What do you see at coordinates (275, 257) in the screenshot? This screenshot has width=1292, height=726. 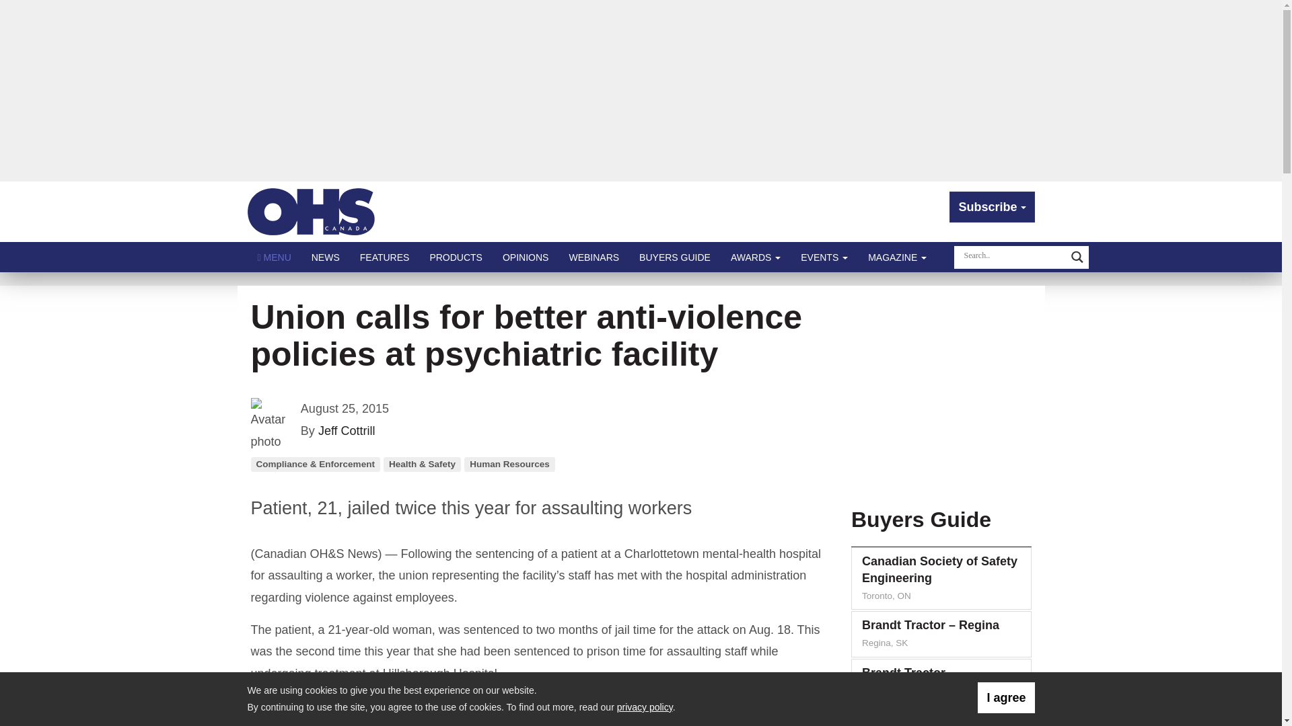 I see `Click to show site navigation` at bounding box center [275, 257].